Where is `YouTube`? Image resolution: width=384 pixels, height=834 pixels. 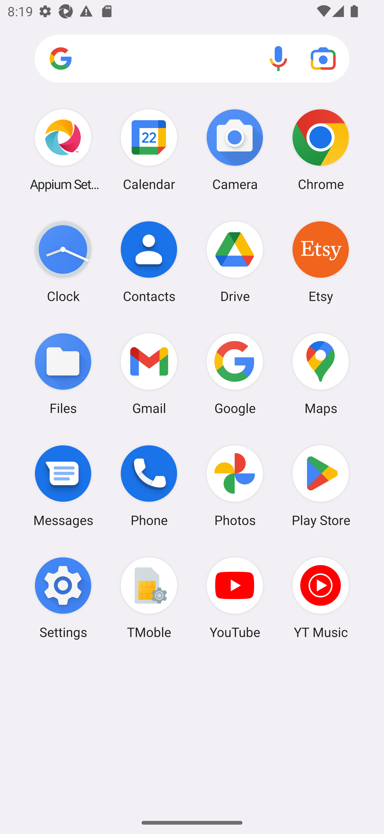
YouTube is located at coordinates (235, 598).